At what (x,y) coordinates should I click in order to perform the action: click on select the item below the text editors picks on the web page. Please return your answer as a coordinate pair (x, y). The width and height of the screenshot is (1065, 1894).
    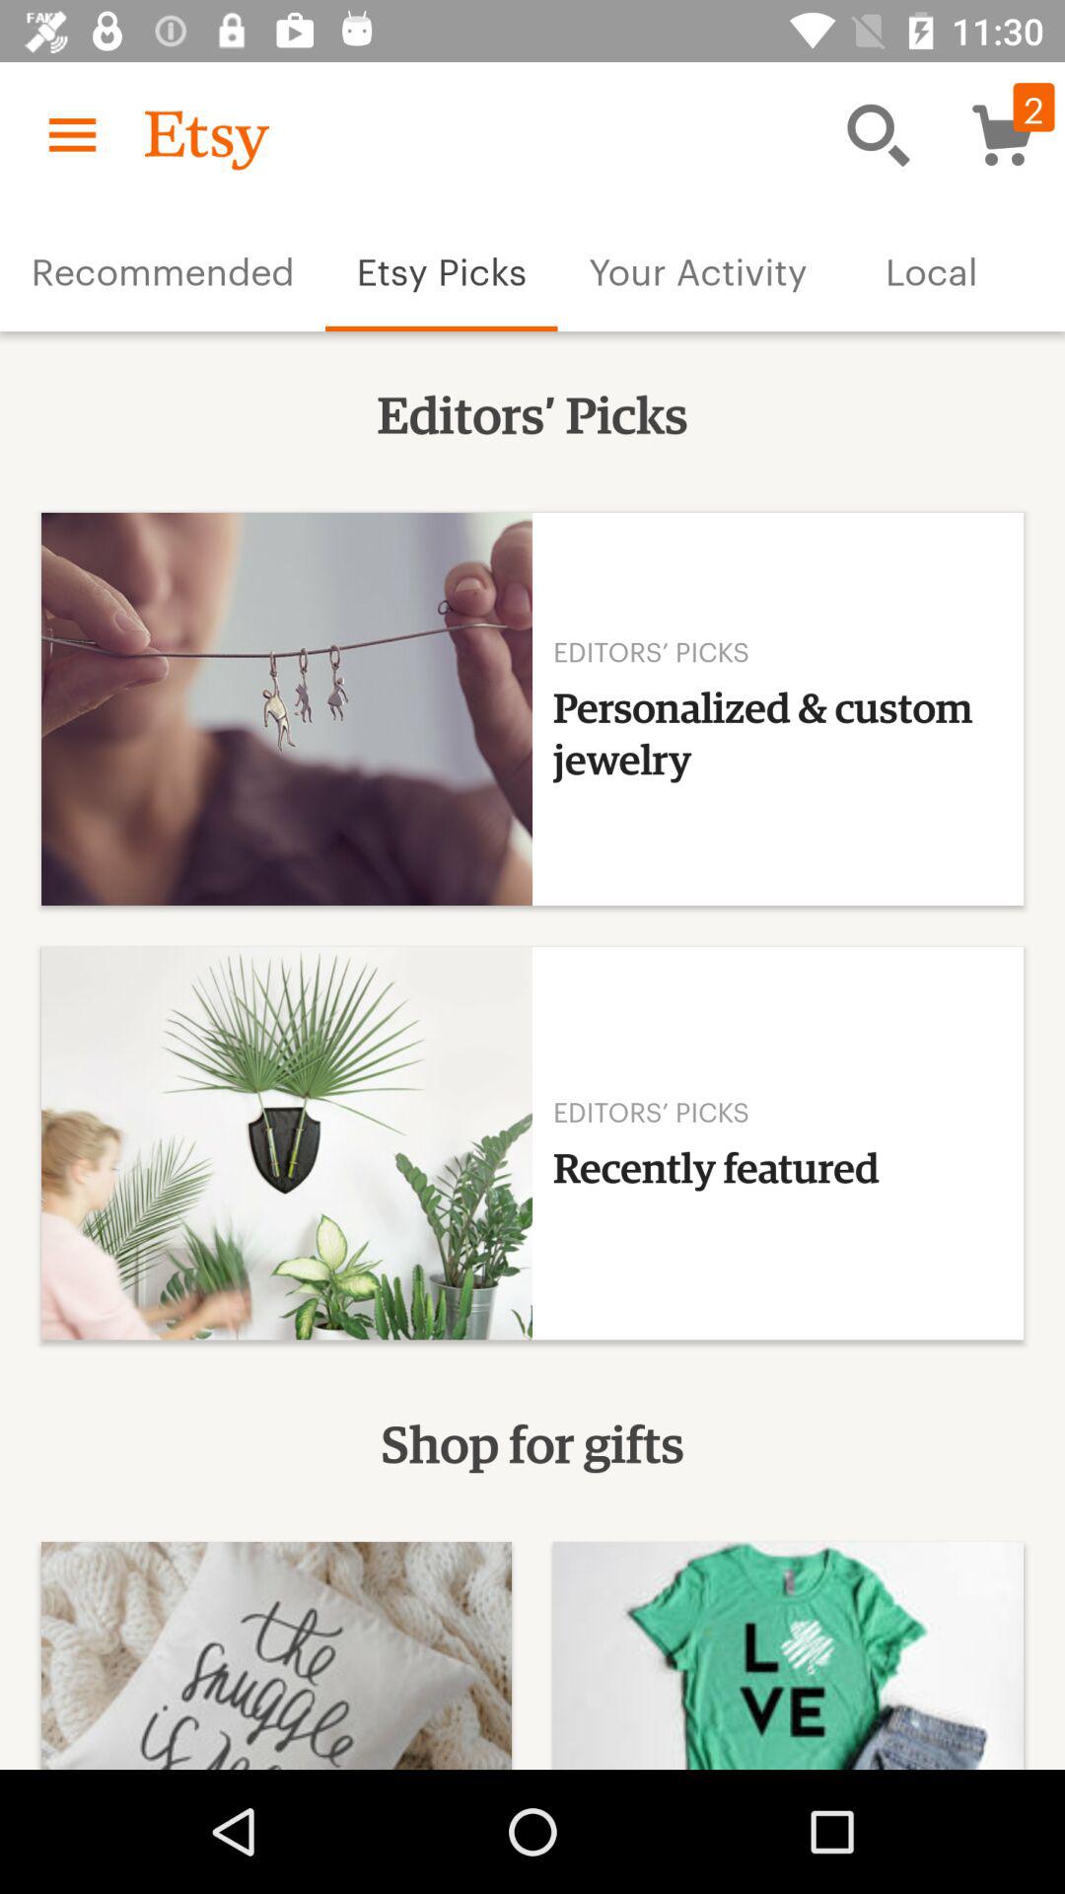
    Looking at the image, I should click on (532, 708).